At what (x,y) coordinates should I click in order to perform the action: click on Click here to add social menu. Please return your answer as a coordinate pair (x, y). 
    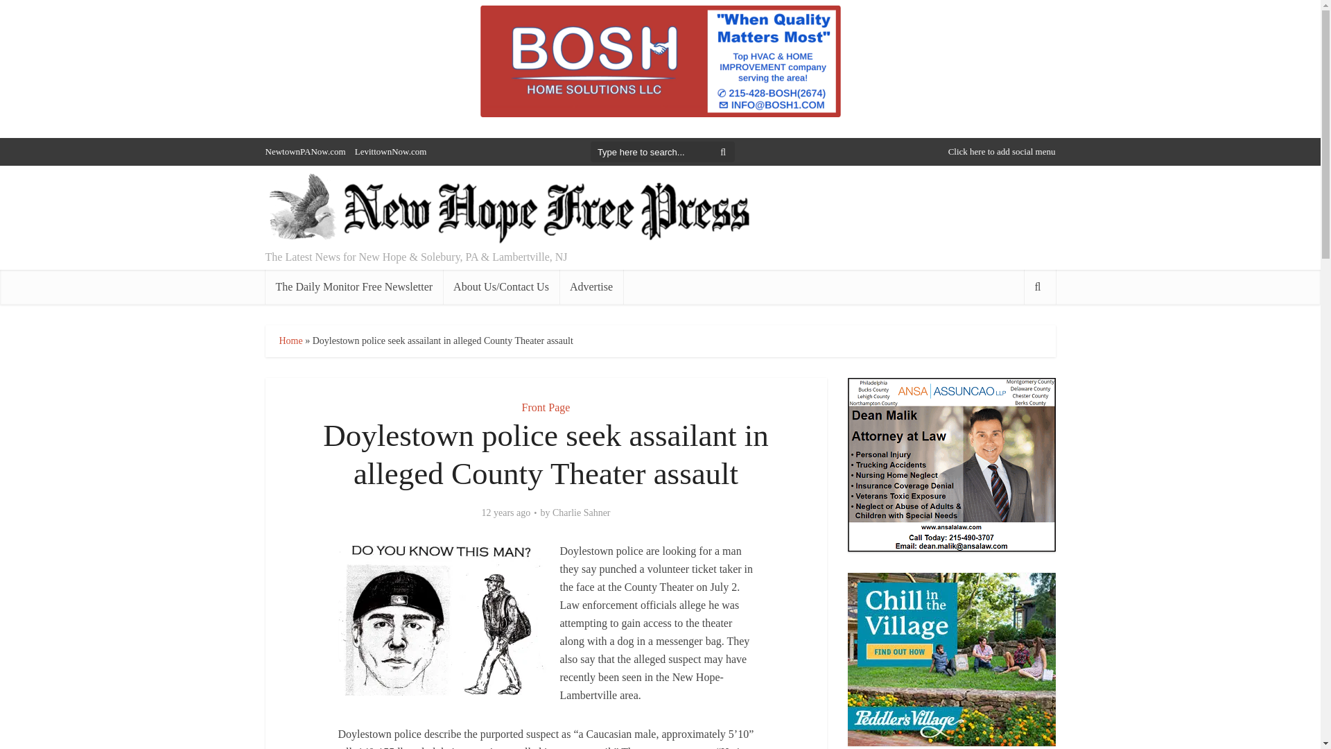
    Looking at the image, I should click on (1001, 151).